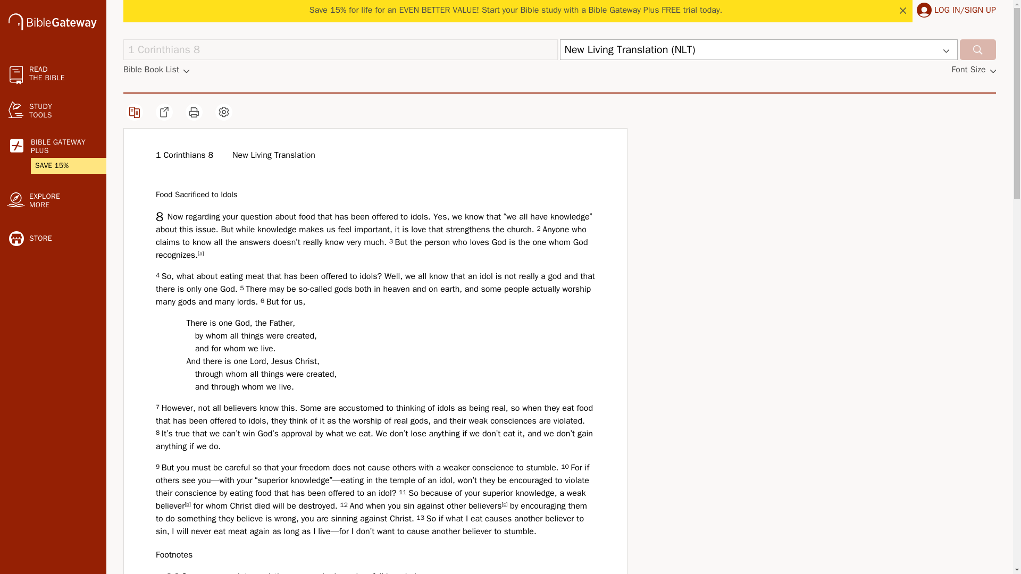 This screenshot has width=1021, height=574. Describe the element at coordinates (52, 21) in the screenshot. I see `Bible Gateway logo` at that location.